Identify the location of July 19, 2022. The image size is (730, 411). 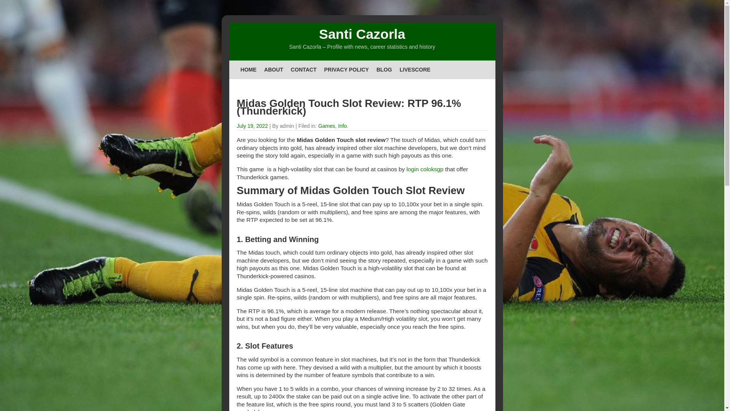
(252, 126).